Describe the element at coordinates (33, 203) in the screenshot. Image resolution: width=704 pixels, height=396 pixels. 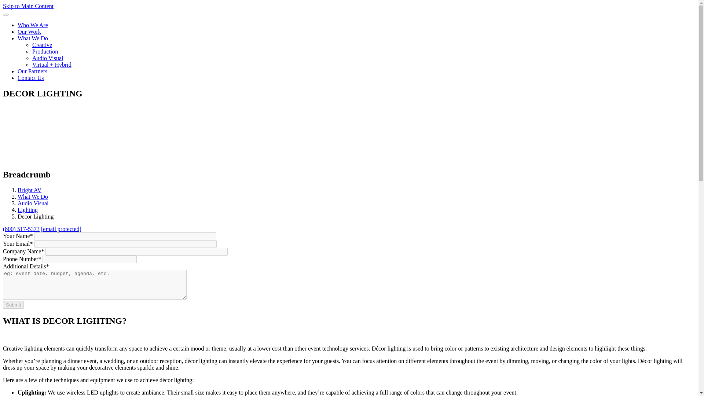
I see `Audio Visual` at that location.